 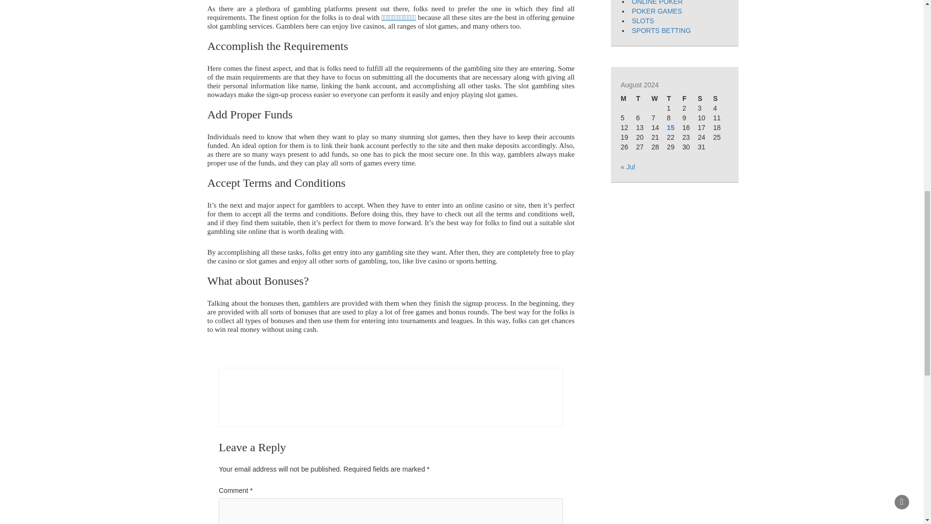 What do you see at coordinates (628, 99) in the screenshot?
I see `Monday` at bounding box center [628, 99].